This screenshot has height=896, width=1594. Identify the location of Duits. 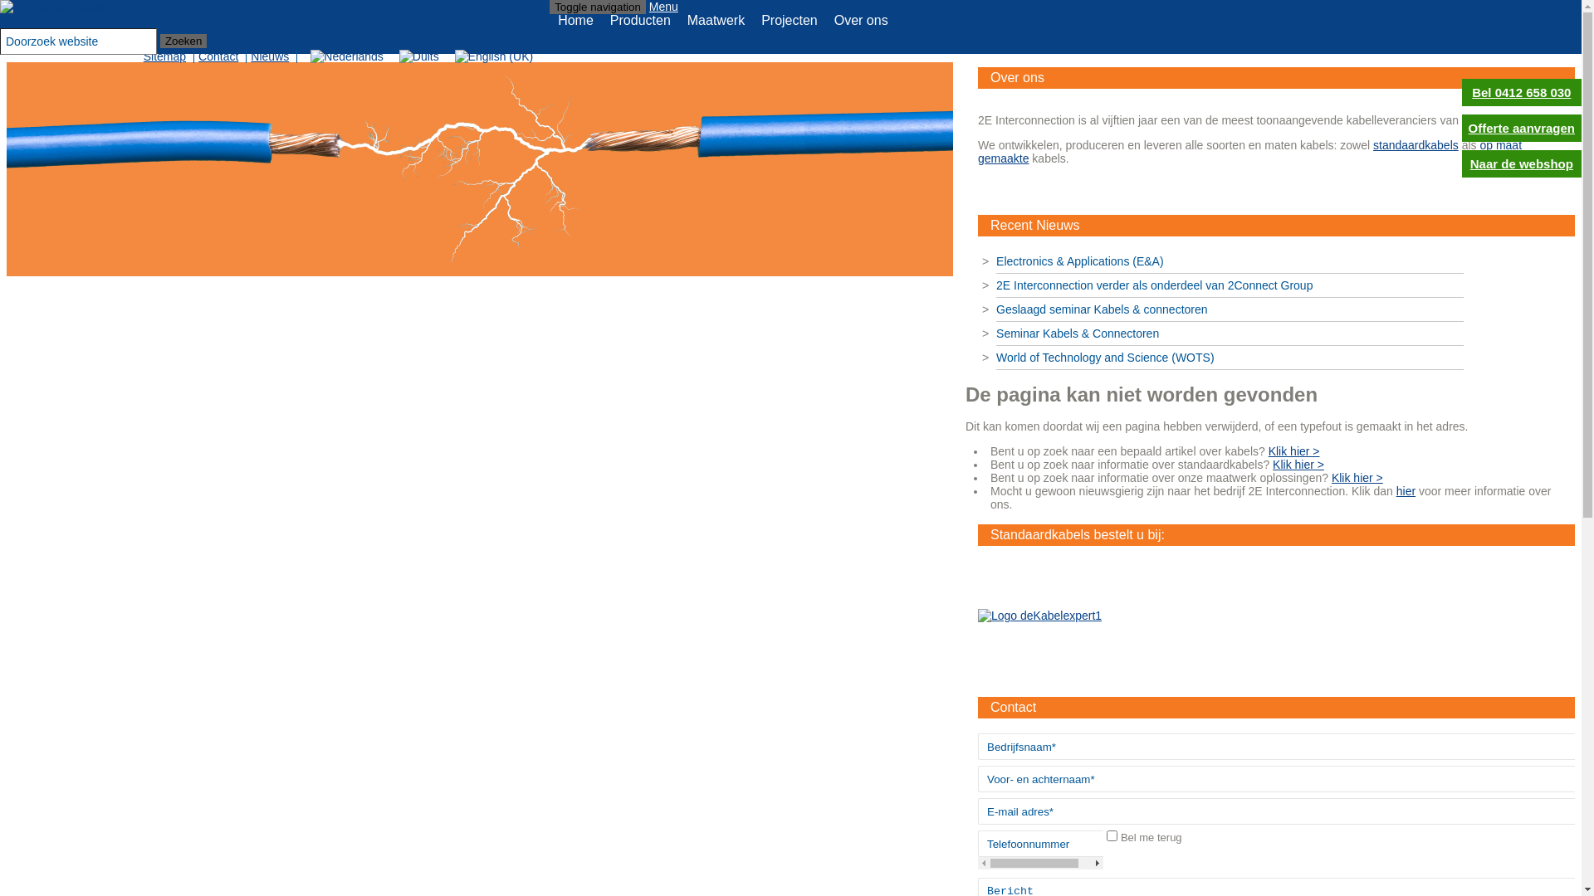
(419, 56).